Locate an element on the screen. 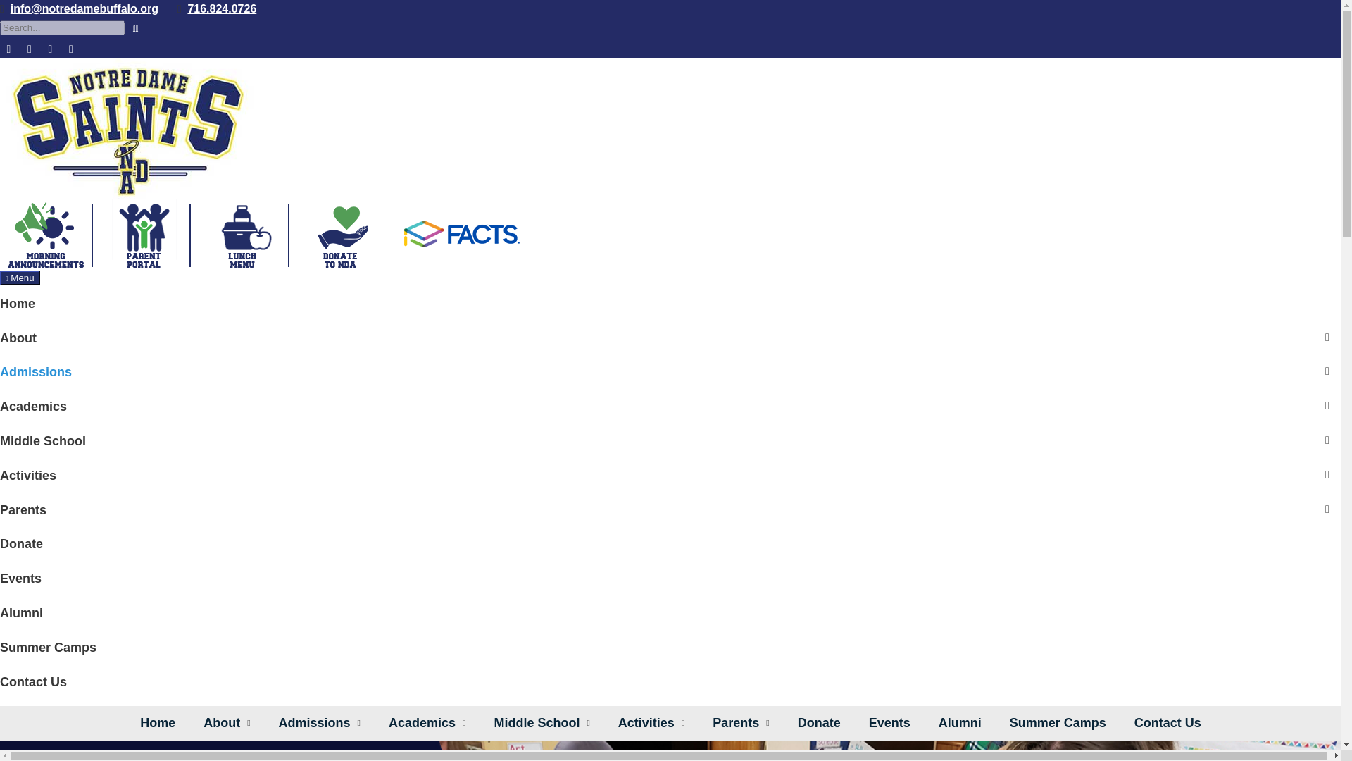 The width and height of the screenshot is (1352, 761). Clear search text is located at coordinates (112, 47).